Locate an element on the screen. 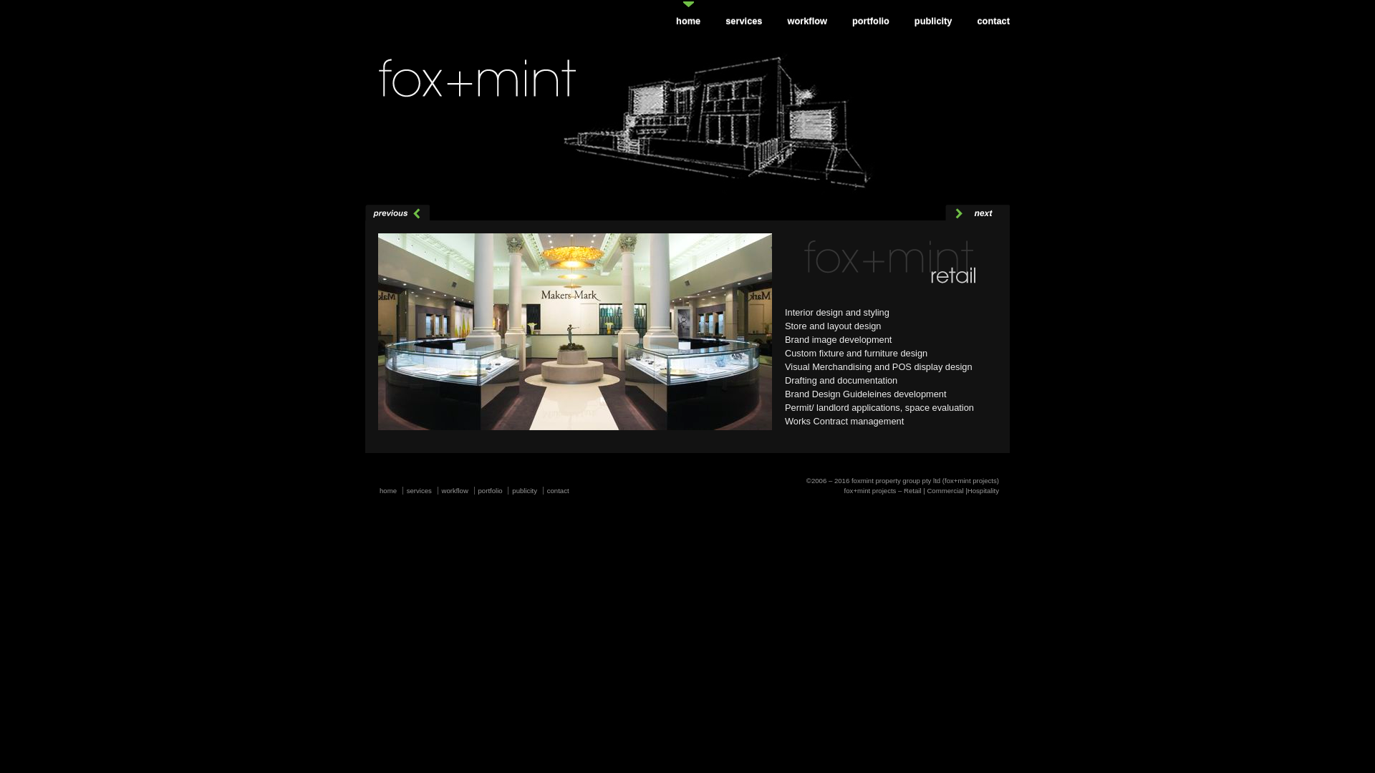  home is located at coordinates (388, 491).